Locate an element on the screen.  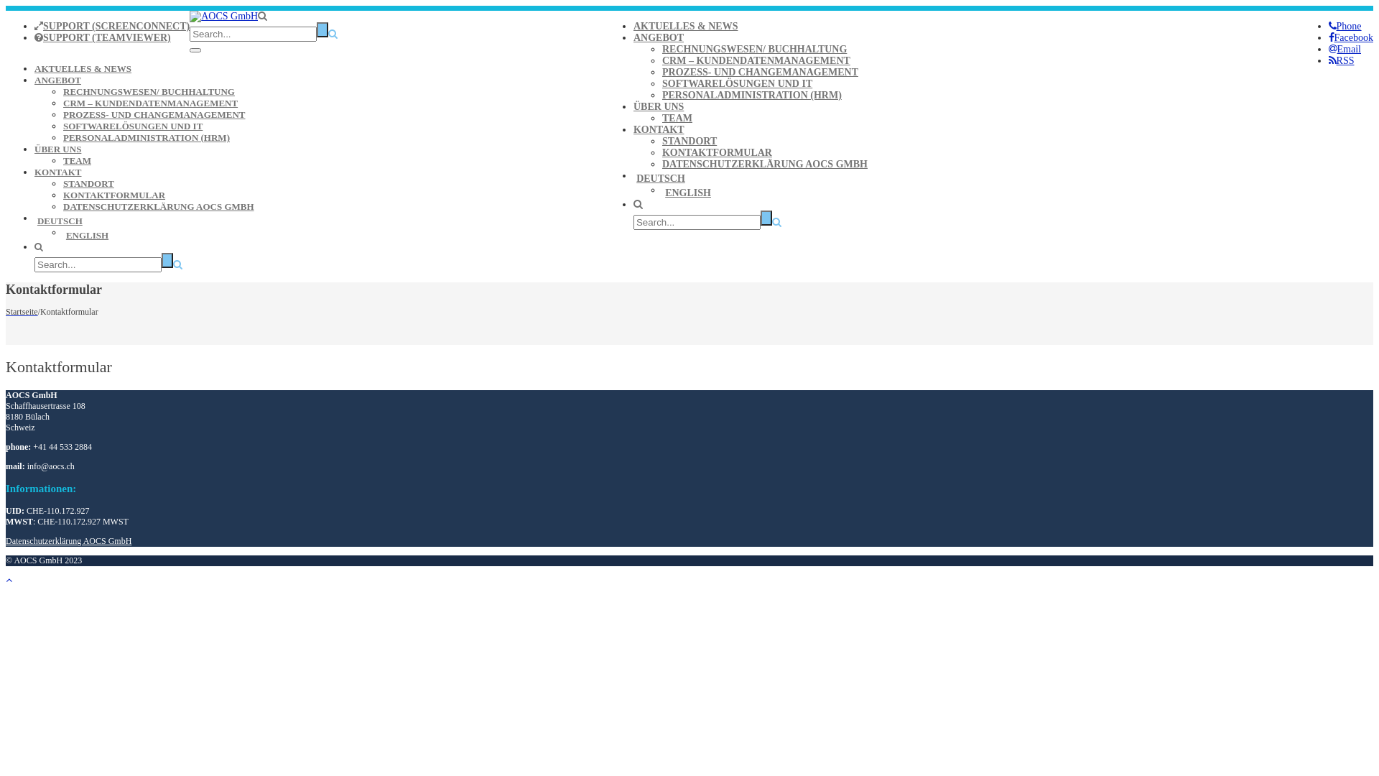
AKTUELLES & NEWS is located at coordinates (685, 26).